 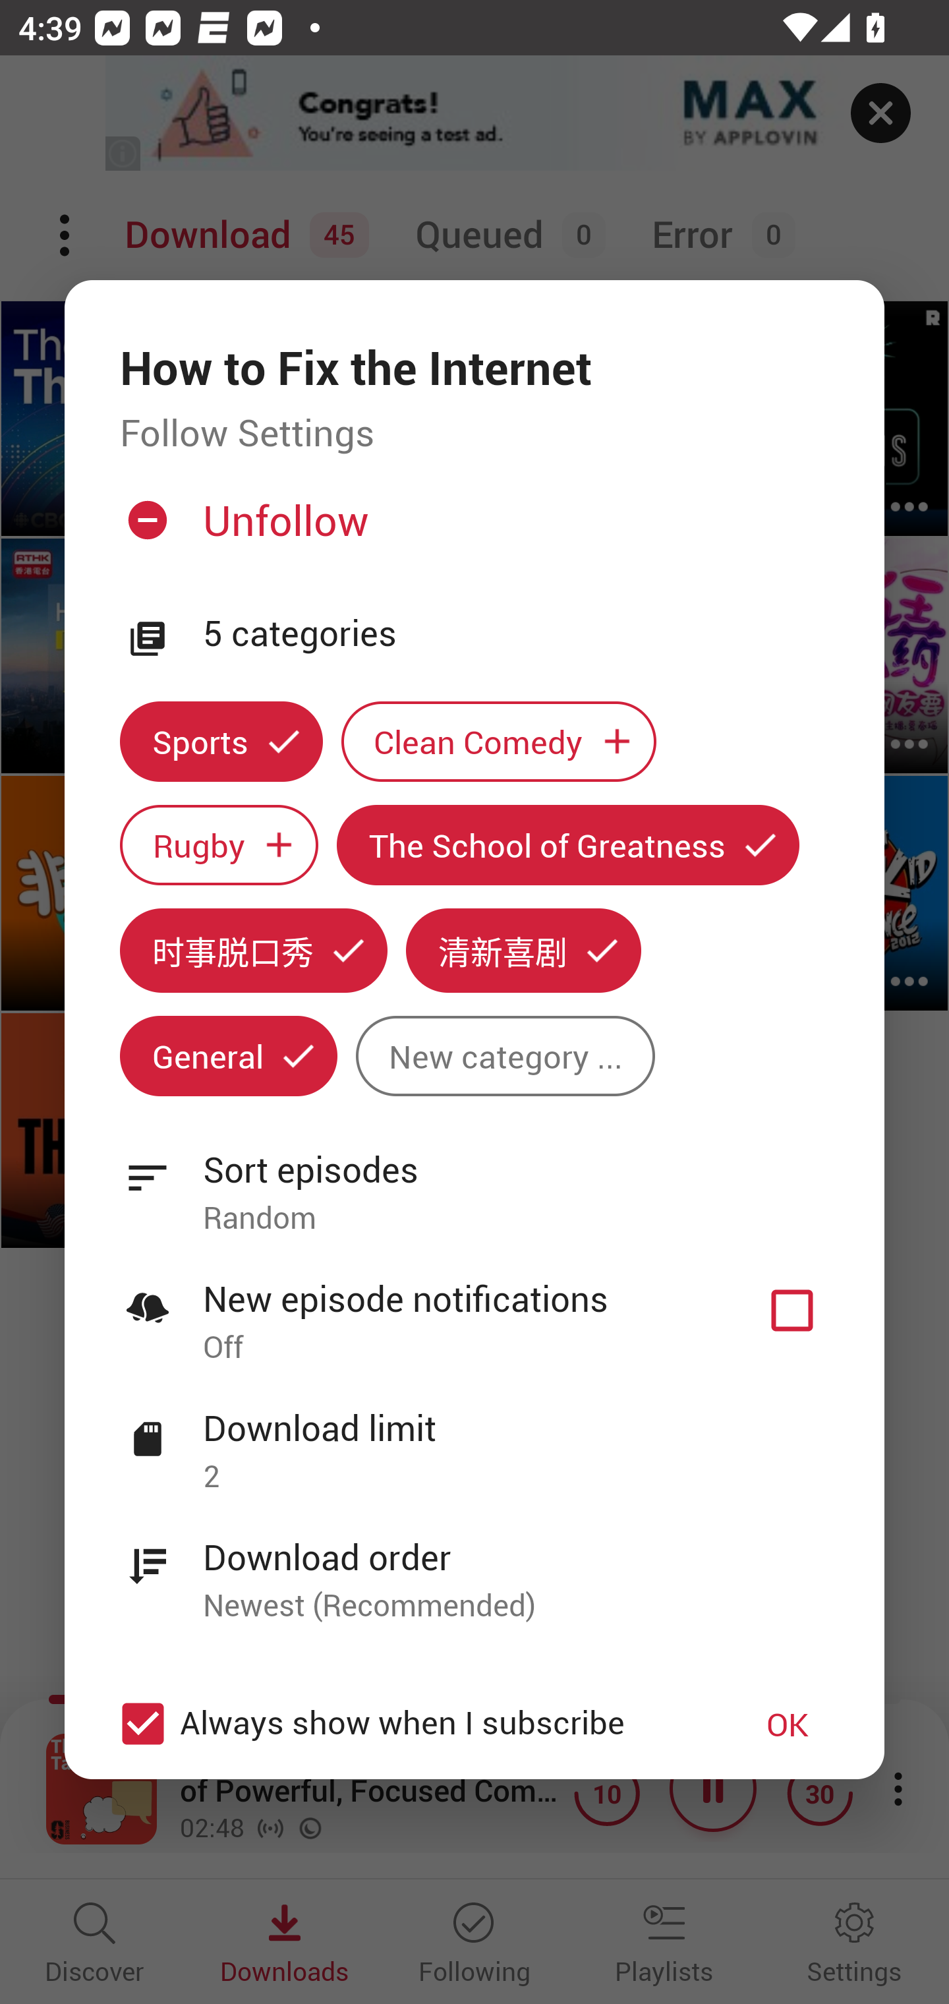 What do you see at coordinates (228, 1056) in the screenshot?
I see `General` at bounding box center [228, 1056].